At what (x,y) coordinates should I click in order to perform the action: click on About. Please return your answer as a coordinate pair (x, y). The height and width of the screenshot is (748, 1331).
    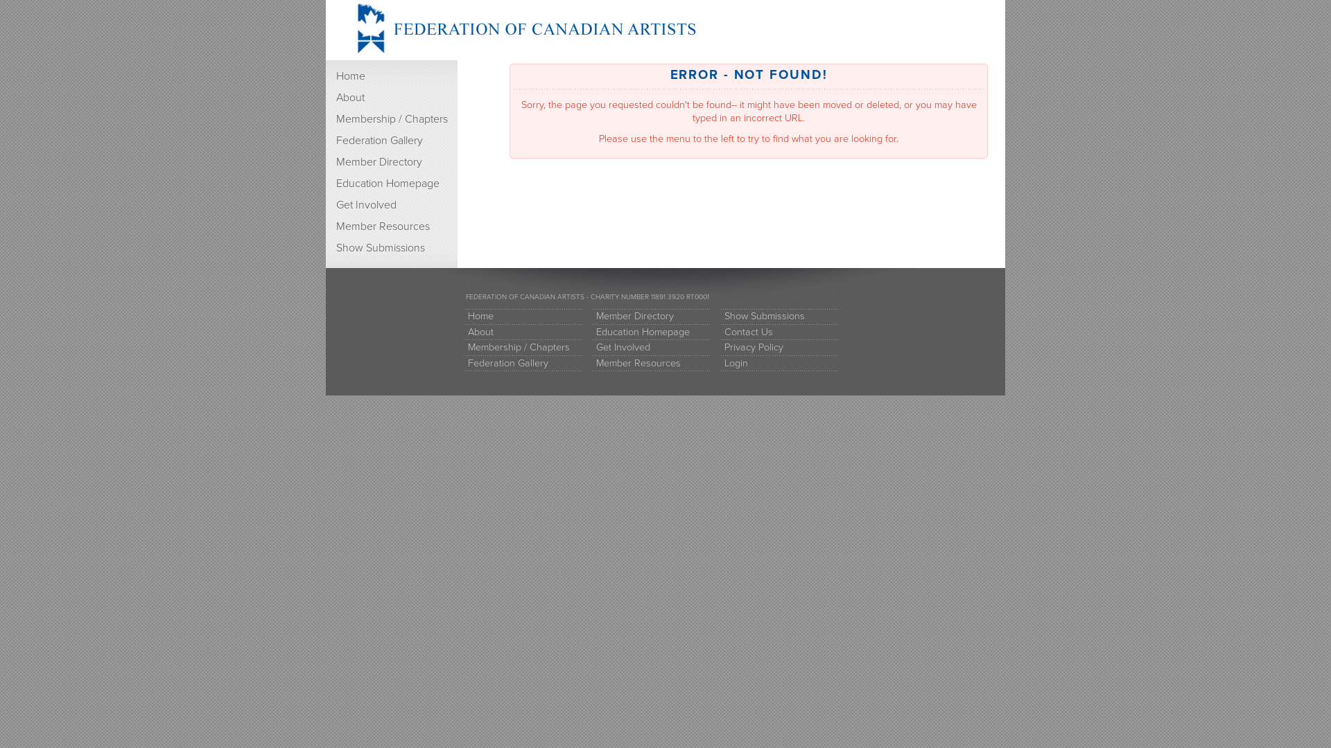
    Looking at the image, I should click on (392, 98).